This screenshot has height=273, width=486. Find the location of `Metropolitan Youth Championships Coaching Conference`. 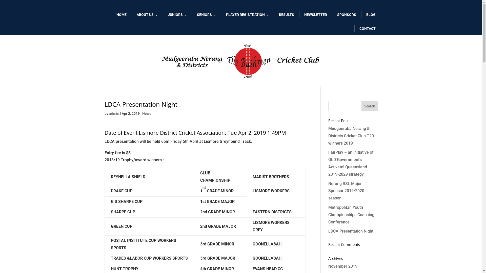

Metropolitan Youth Championships Coaching Conference is located at coordinates (351, 215).